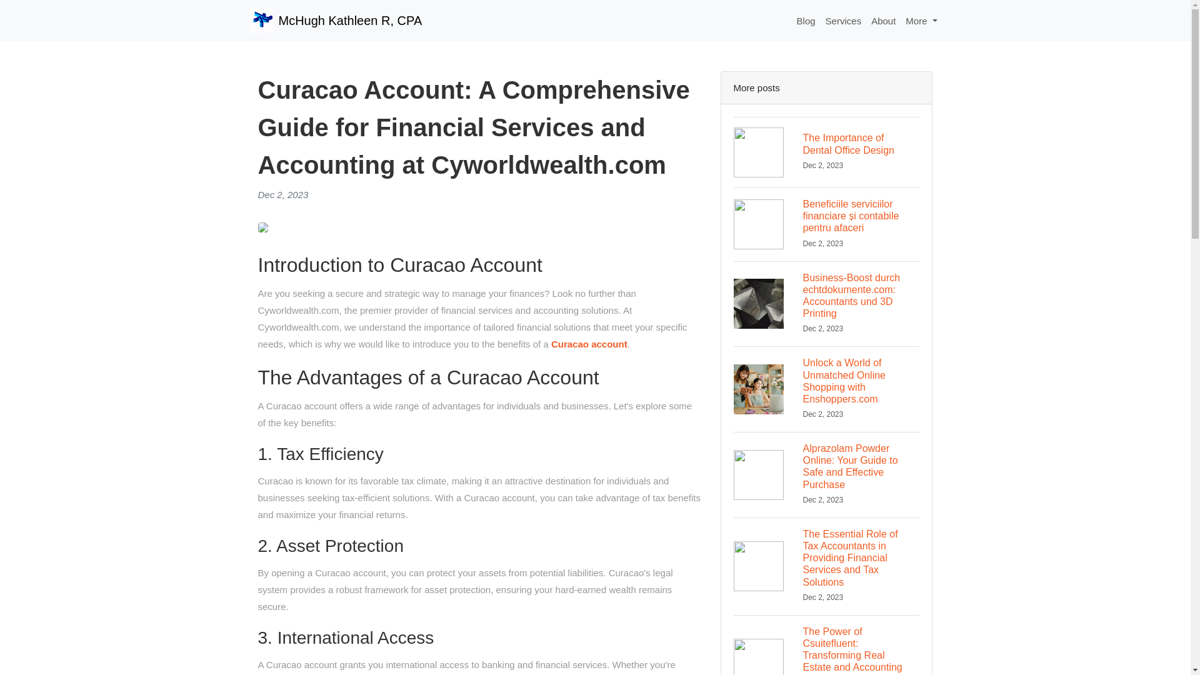 Image resolution: width=1200 pixels, height=675 pixels. I want to click on About, so click(844, 21).